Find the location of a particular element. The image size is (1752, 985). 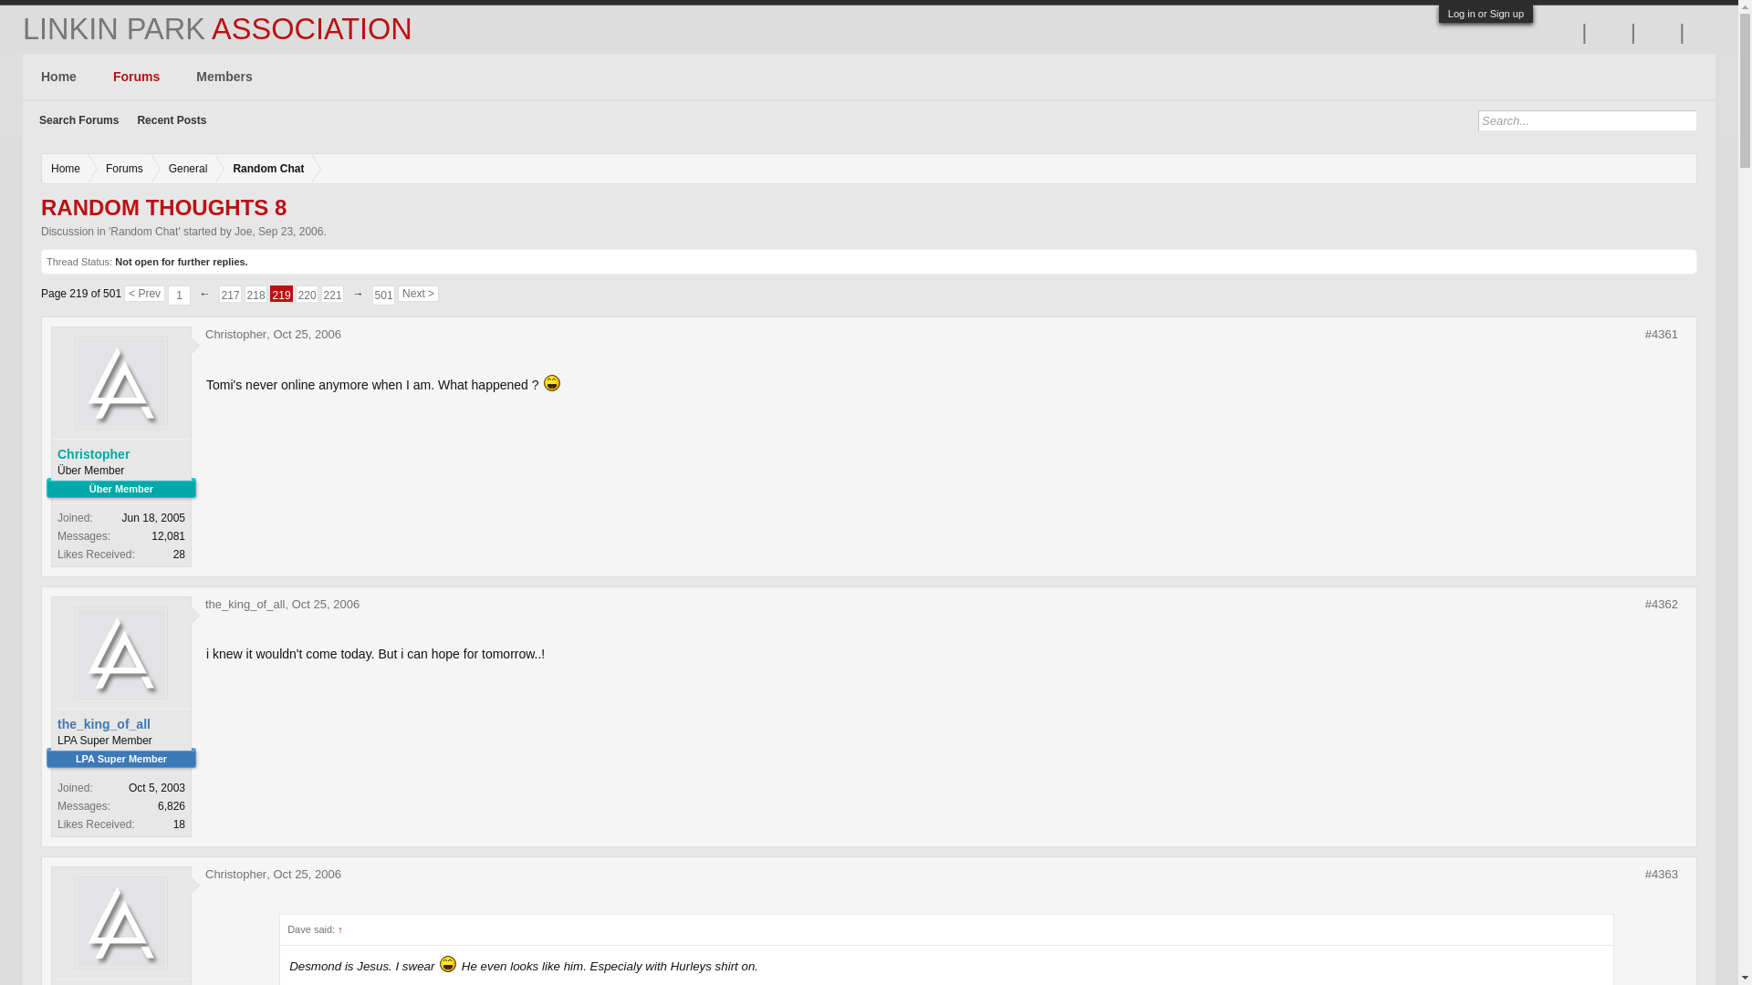

218 is located at coordinates (255, 295).